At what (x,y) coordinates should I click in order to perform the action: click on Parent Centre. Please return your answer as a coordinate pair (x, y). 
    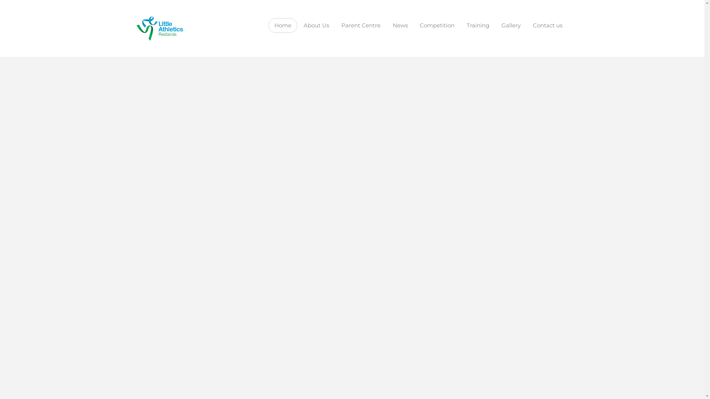
    Looking at the image, I should click on (361, 25).